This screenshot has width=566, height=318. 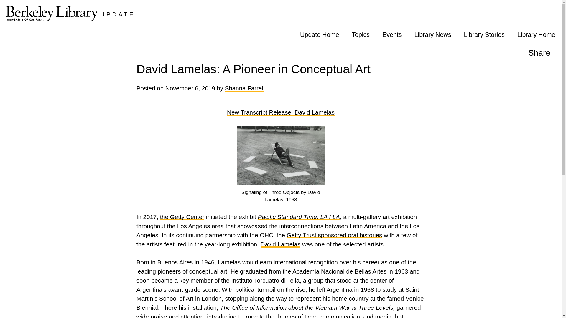 What do you see at coordinates (245, 88) in the screenshot?
I see `Shanna Farrell` at bounding box center [245, 88].